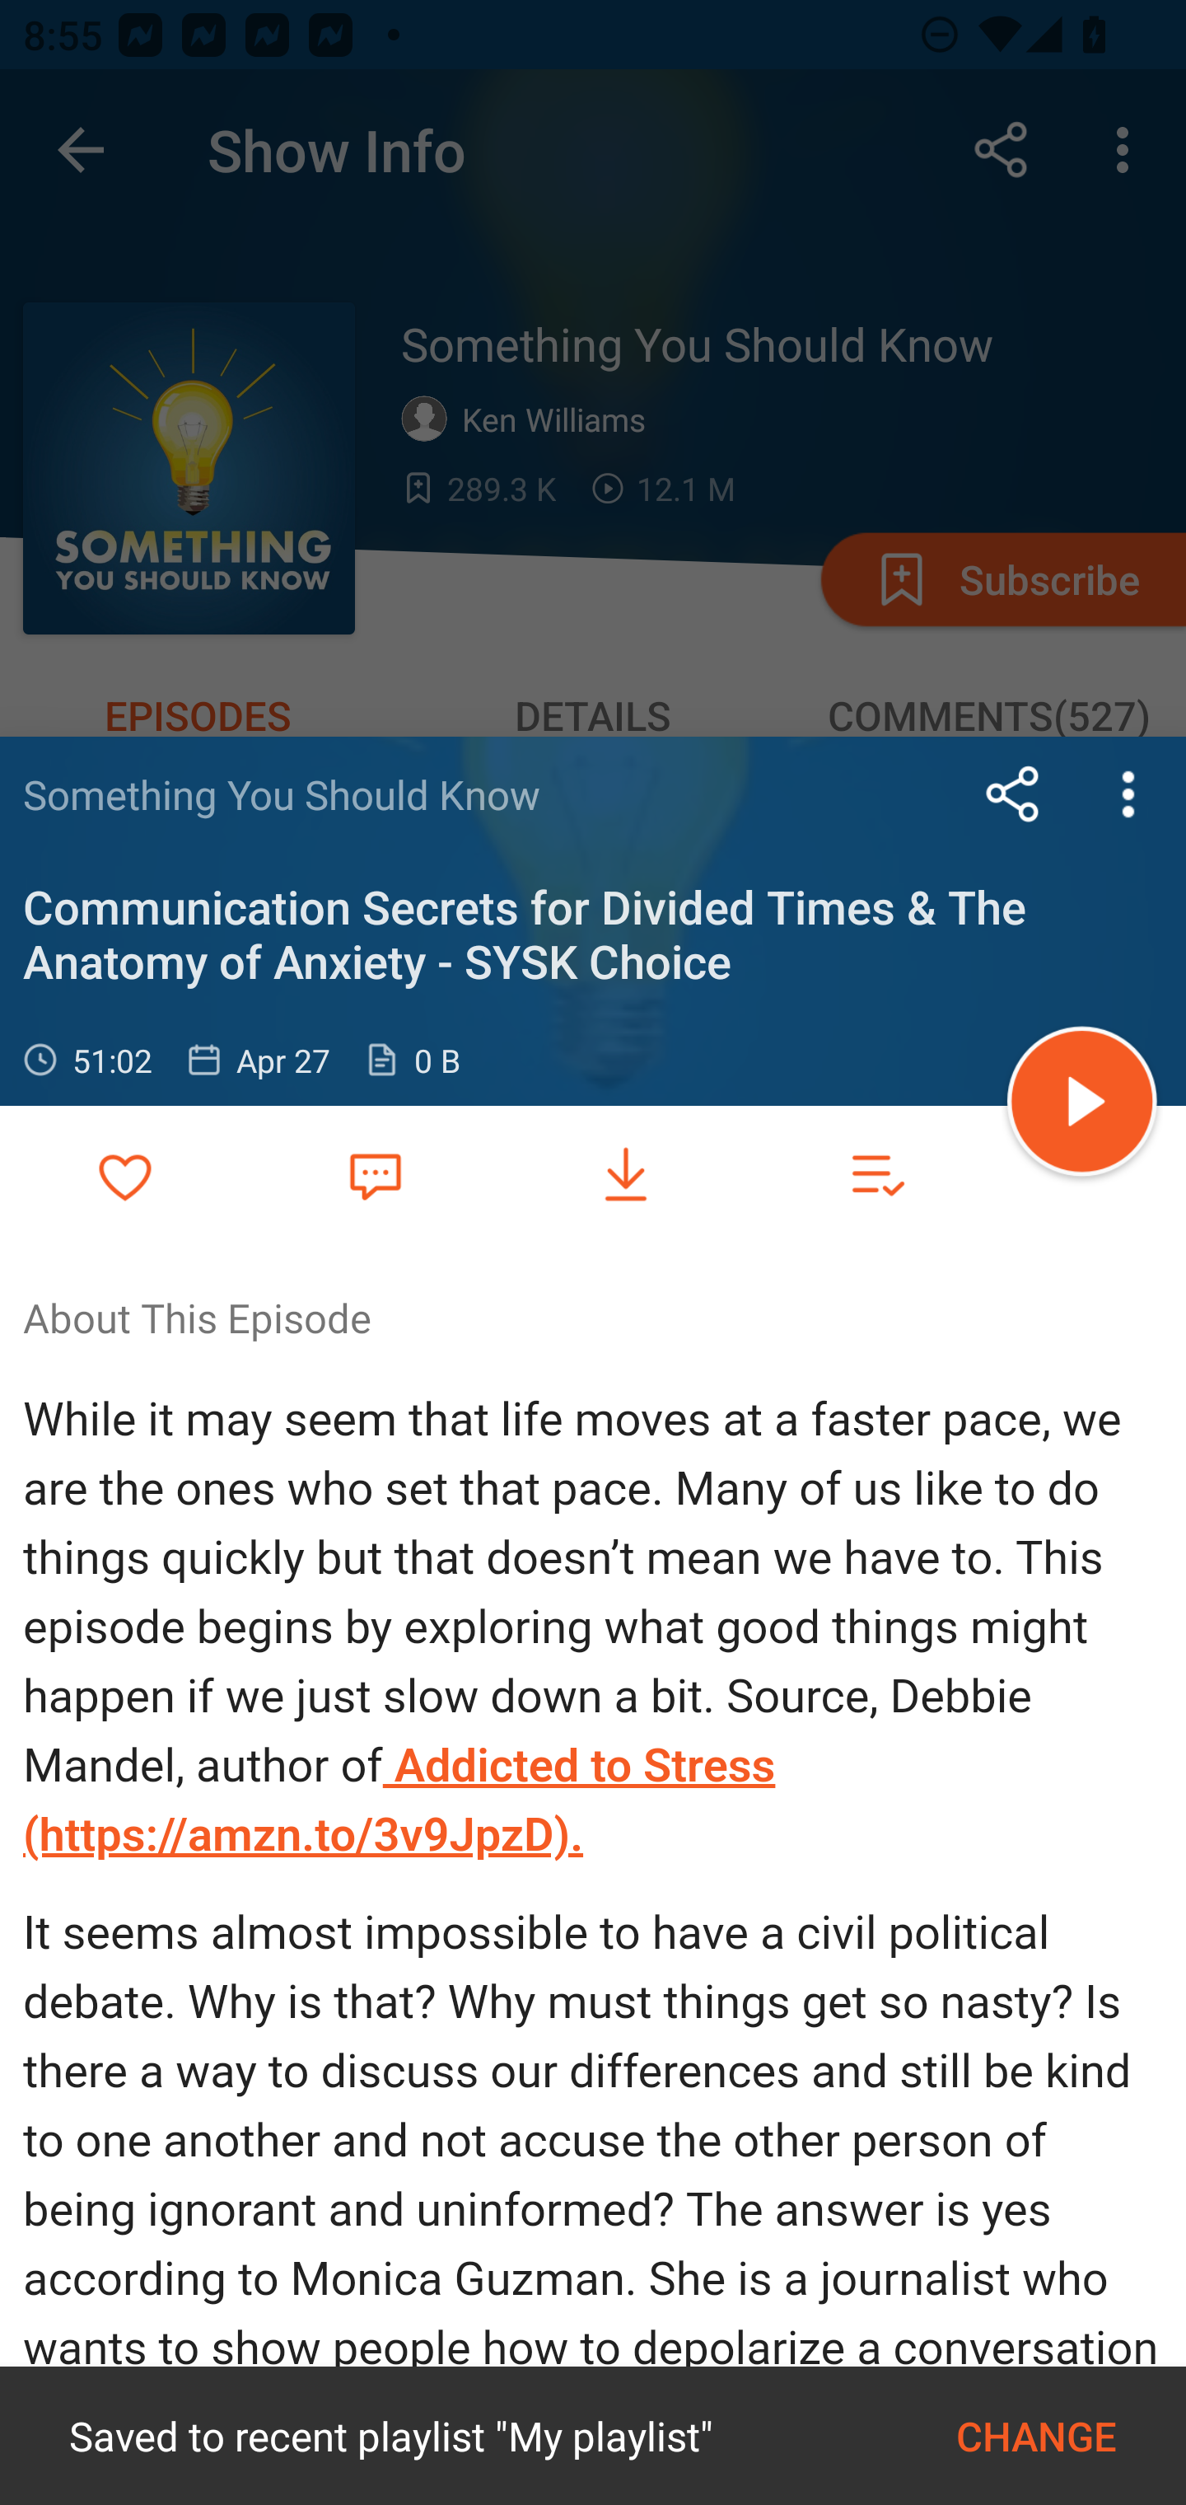 This screenshot has width=1186, height=2505. I want to click on CHANGE, so click(1036, 2436).